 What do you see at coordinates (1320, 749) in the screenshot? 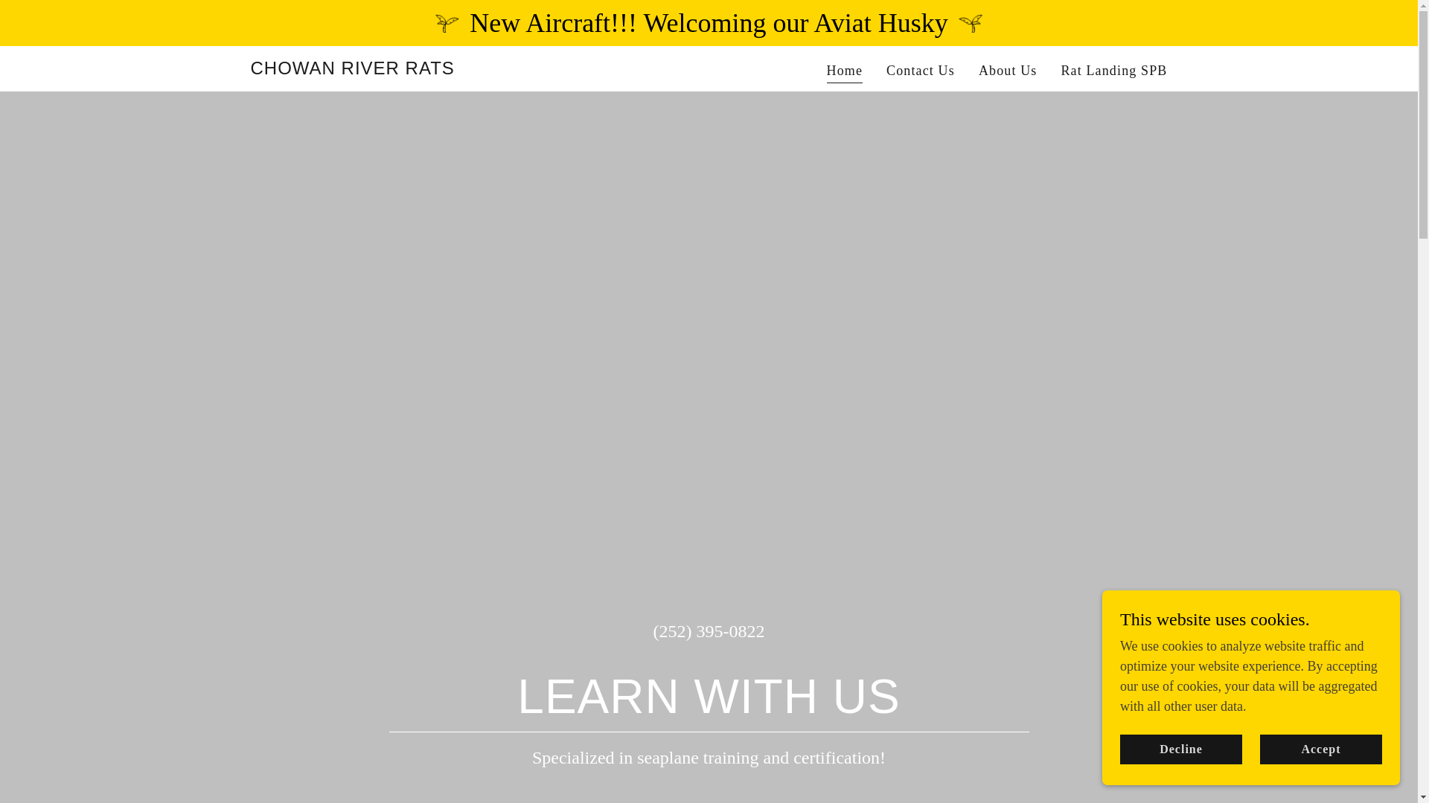
I see `Accept` at bounding box center [1320, 749].